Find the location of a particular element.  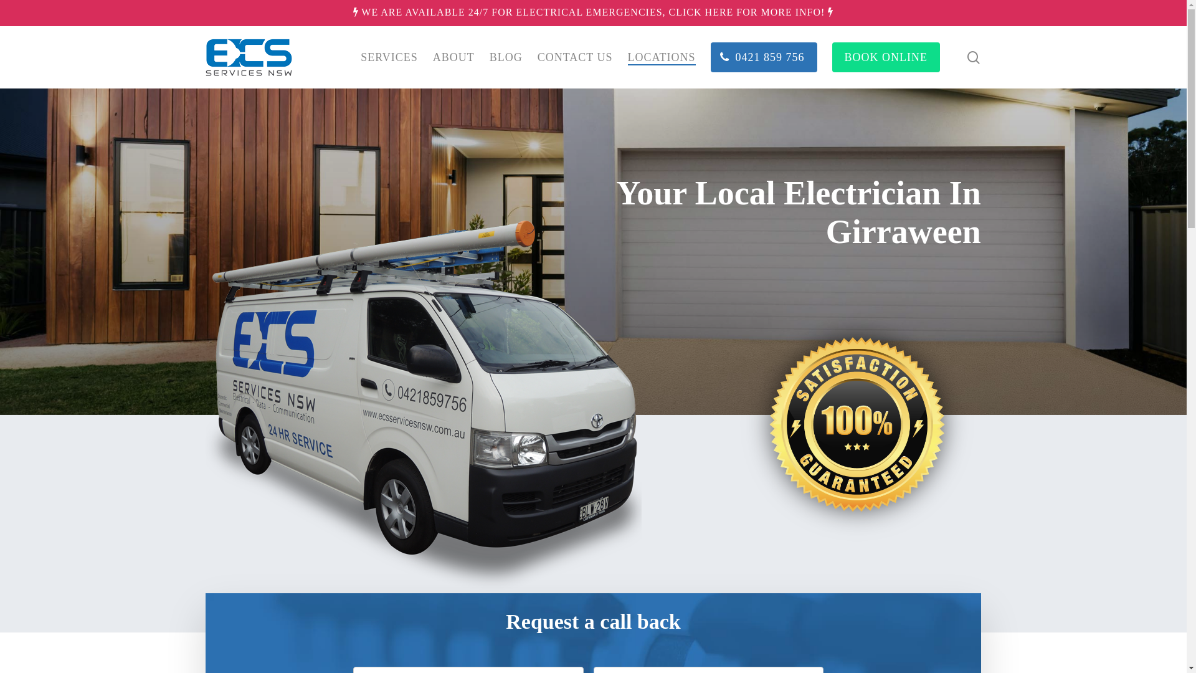

BLOG is located at coordinates (506, 57).